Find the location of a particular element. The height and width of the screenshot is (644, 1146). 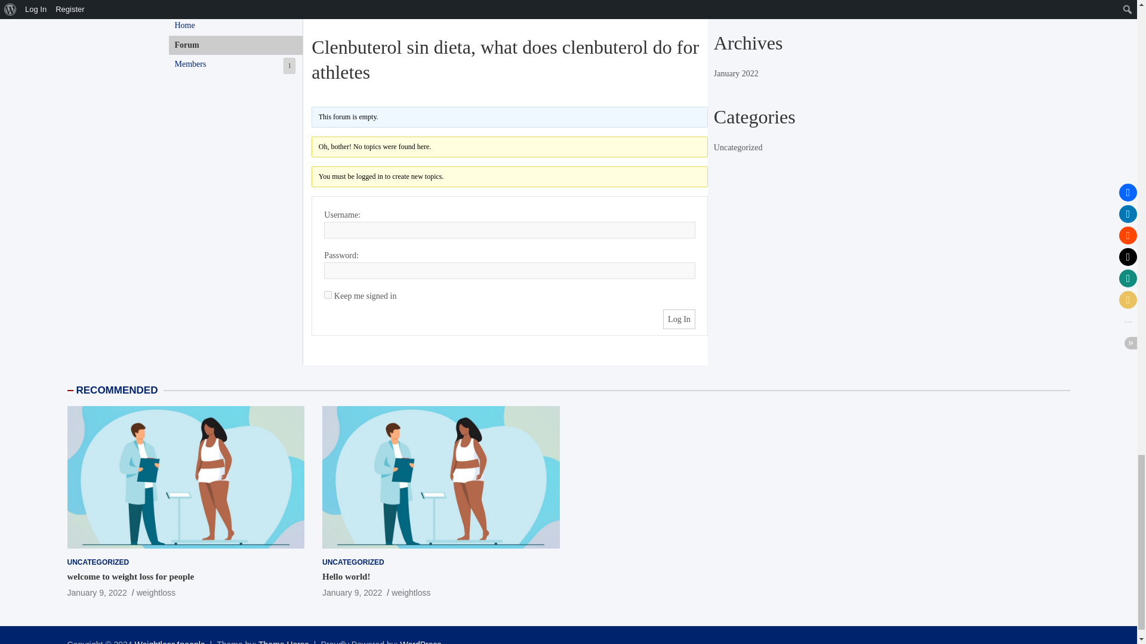

Home is located at coordinates (328, 295).